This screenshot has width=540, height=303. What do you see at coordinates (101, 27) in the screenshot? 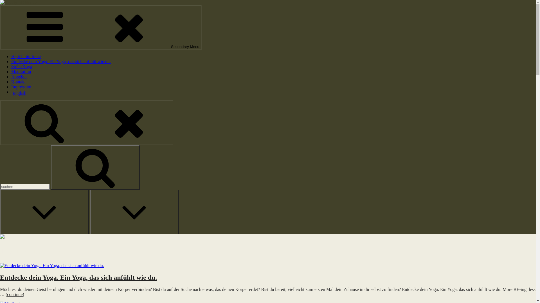
I see `Secondary Menu` at bounding box center [101, 27].